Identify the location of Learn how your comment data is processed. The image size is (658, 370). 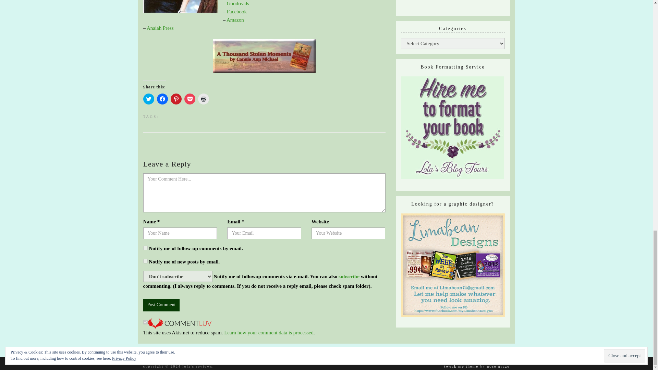
(269, 332).